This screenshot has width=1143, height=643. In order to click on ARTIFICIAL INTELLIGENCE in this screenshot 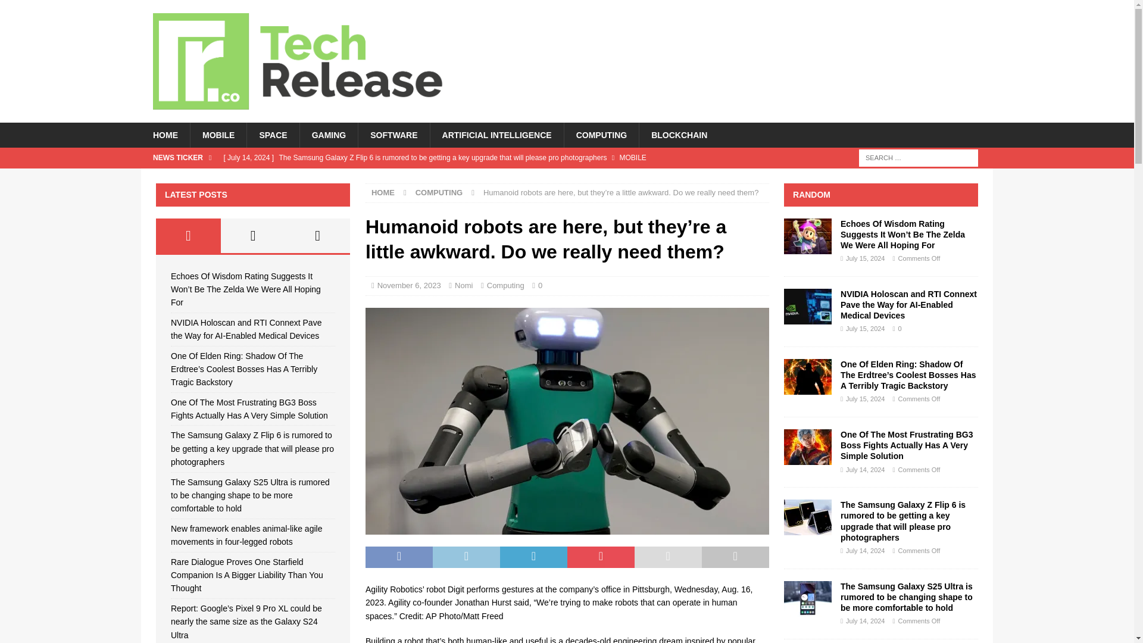, I will do `click(496, 135)`.